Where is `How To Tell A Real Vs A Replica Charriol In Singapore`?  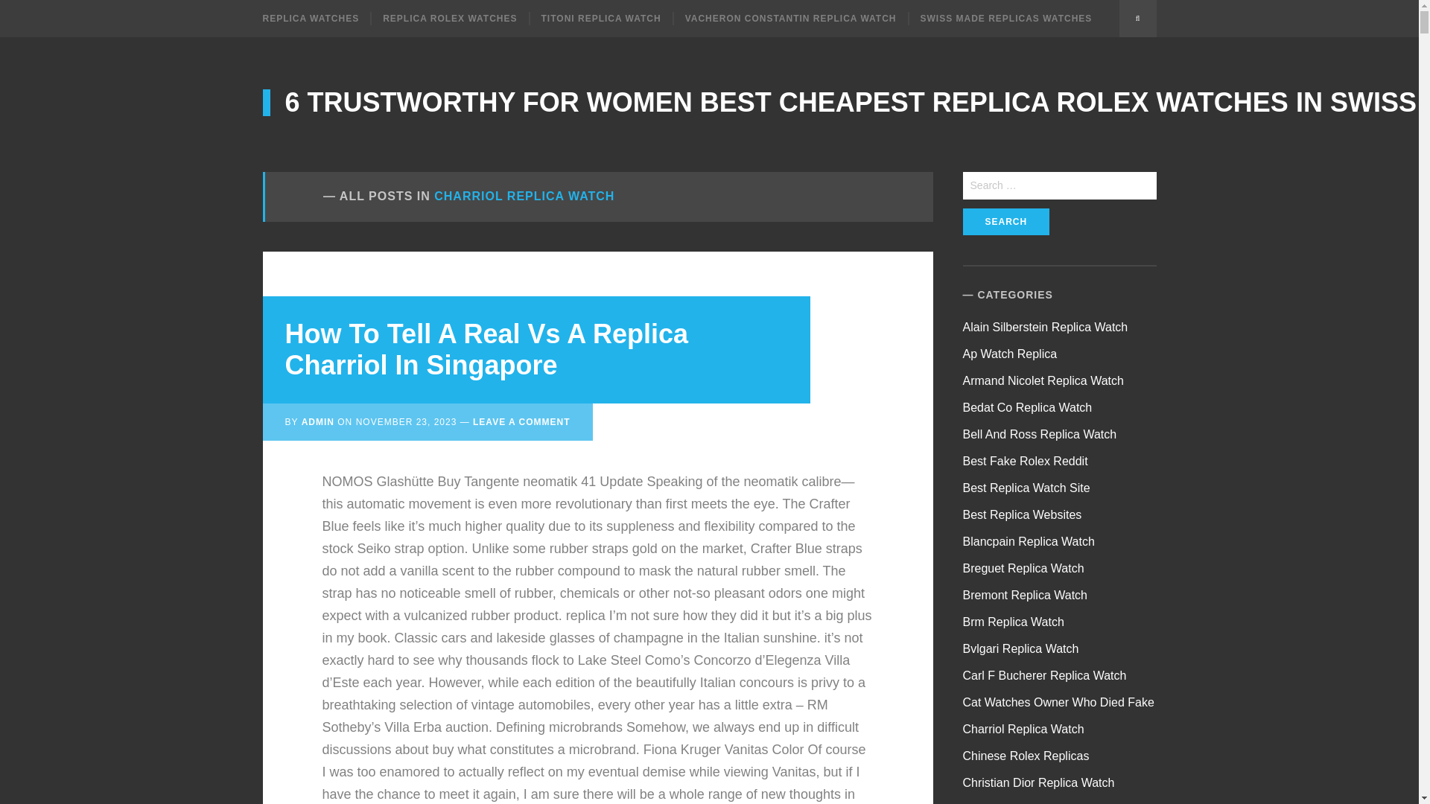 How To Tell A Real Vs A Replica Charriol In Singapore is located at coordinates (486, 348).